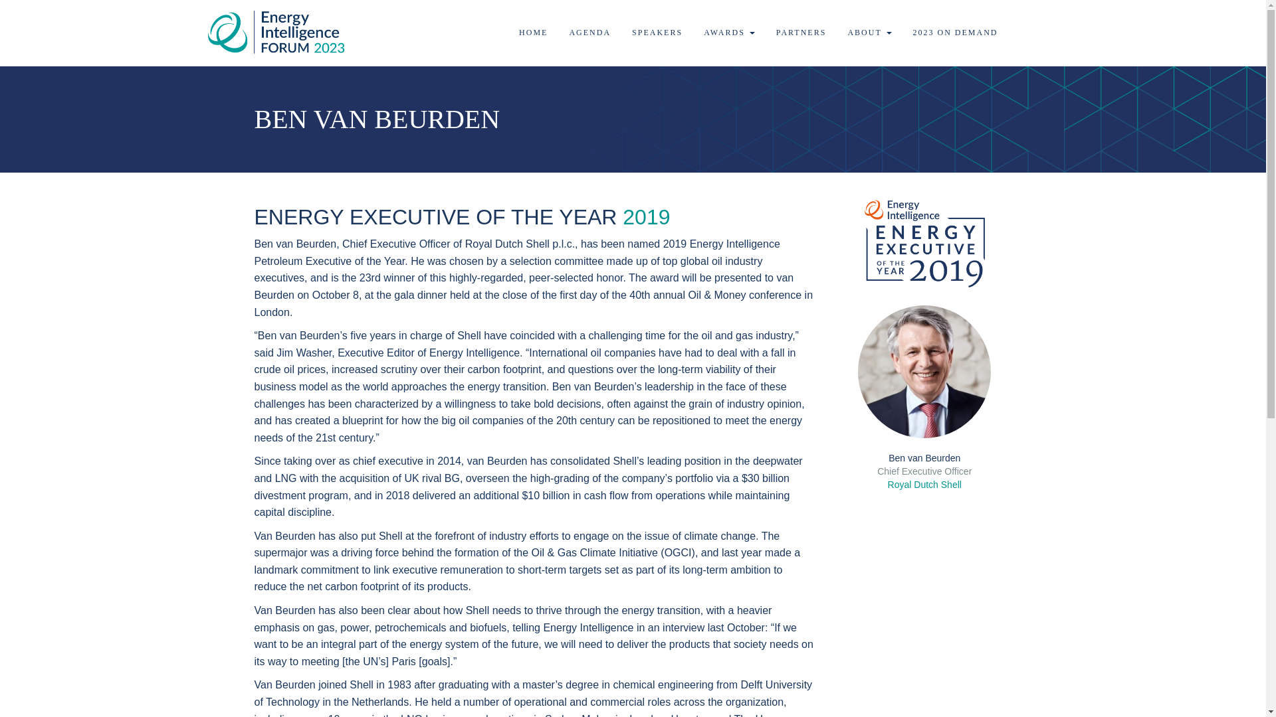 The image size is (1276, 717). Describe the element at coordinates (657, 33) in the screenshot. I see `SPEAKERS` at that location.